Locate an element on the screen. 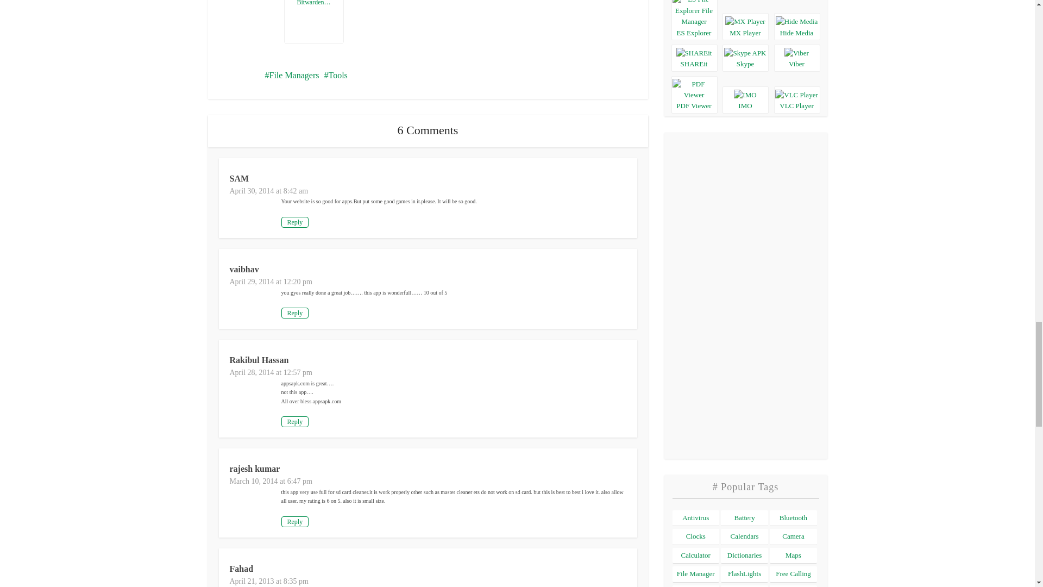  Reply is located at coordinates (295, 422).